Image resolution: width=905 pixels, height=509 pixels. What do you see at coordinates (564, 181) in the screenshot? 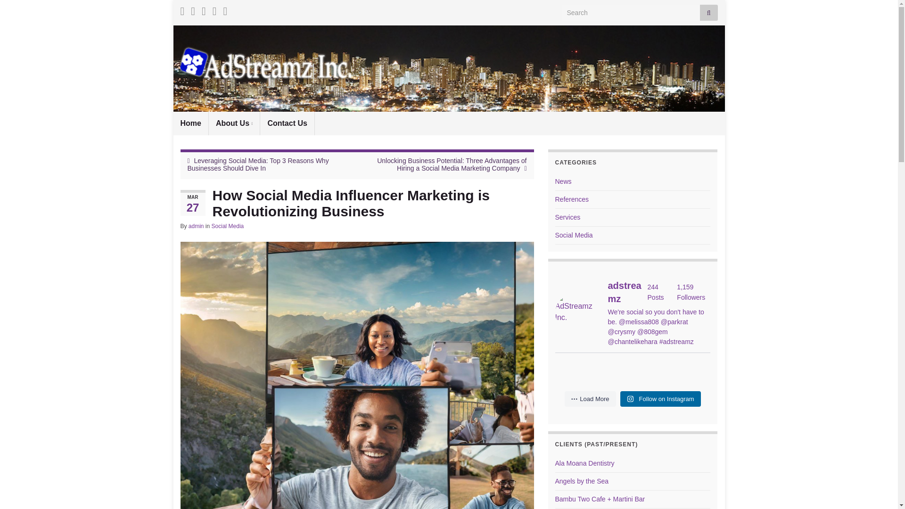
I see `News` at bounding box center [564, 181].